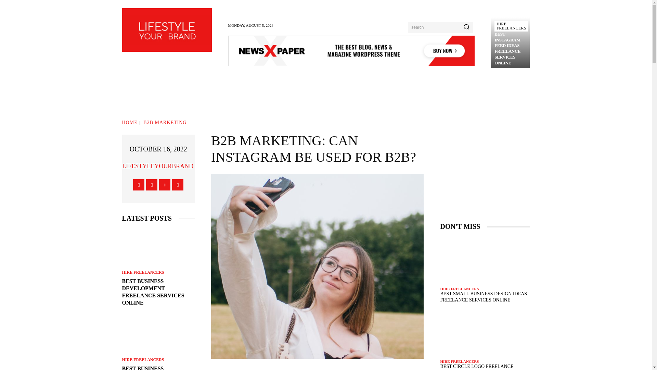 The image size is (657, 370). I want to click on Instagram, so click(152, 185).